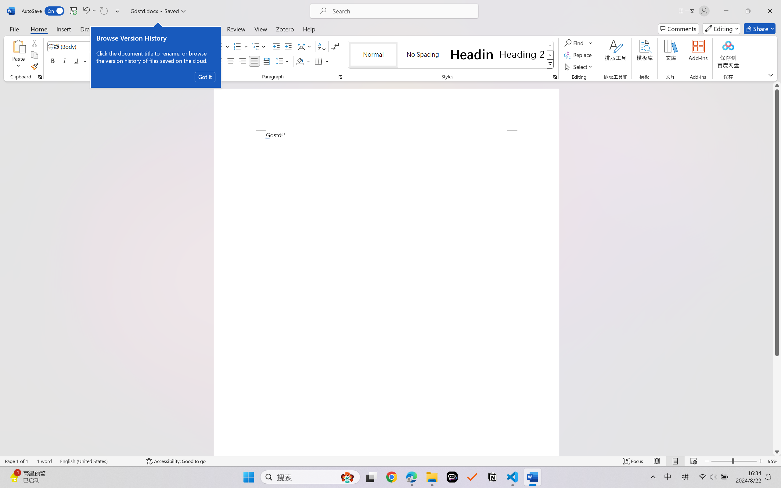 The width and height of the screenshot is (781, 488). Describe the element at coordinates (267, 138) in the screenshot. I see `Action: Undo Auto Actions` at that location.